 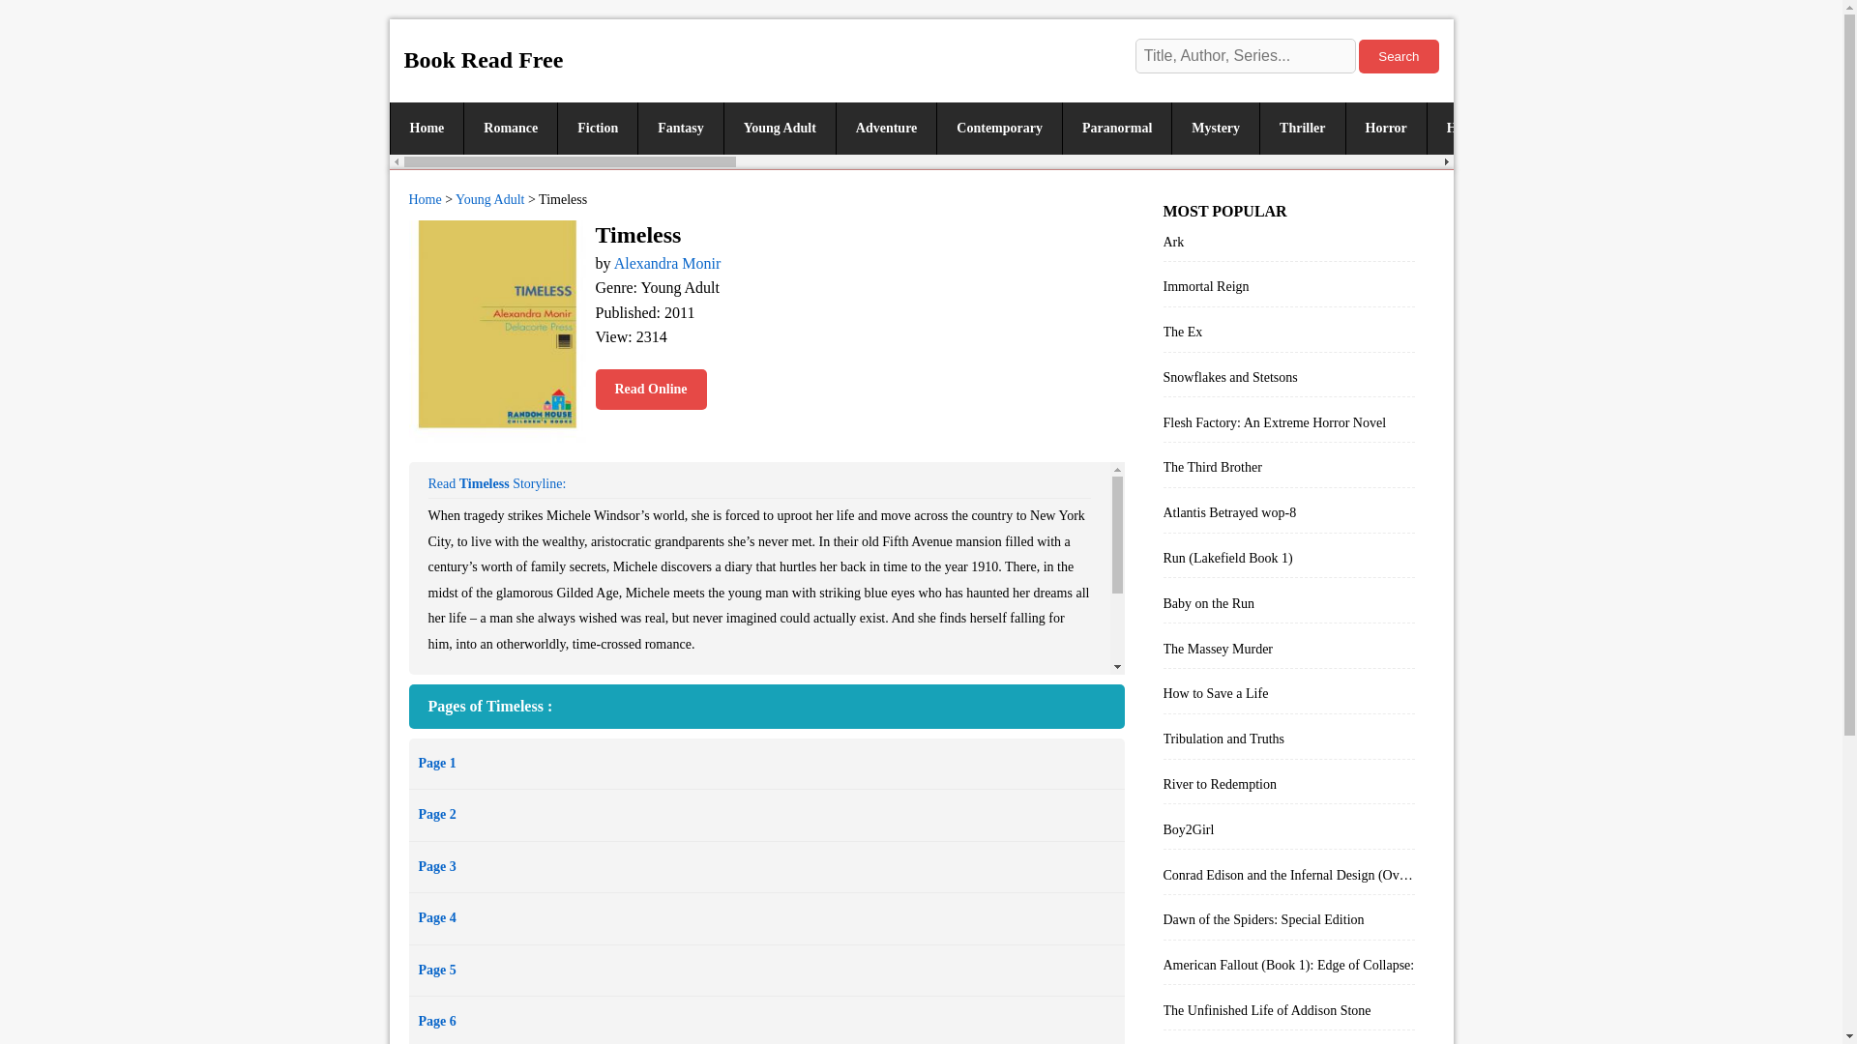 What do you see at coordinates (1302, 128) in the screenshot?
I see `Thriller` at bounding box center [1302, 128].